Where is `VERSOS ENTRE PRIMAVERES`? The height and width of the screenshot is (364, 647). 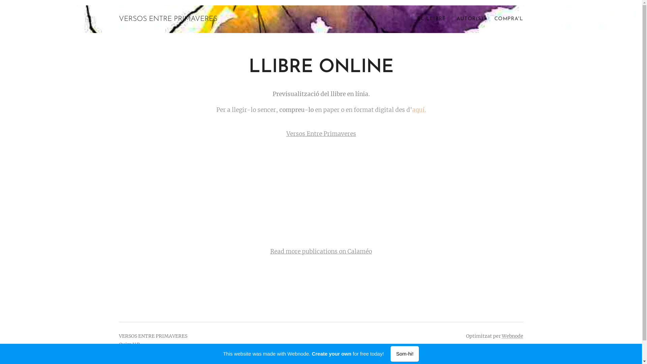
VERSOS ENTRE PRIMAVERES is located at coordinates (168, 19).